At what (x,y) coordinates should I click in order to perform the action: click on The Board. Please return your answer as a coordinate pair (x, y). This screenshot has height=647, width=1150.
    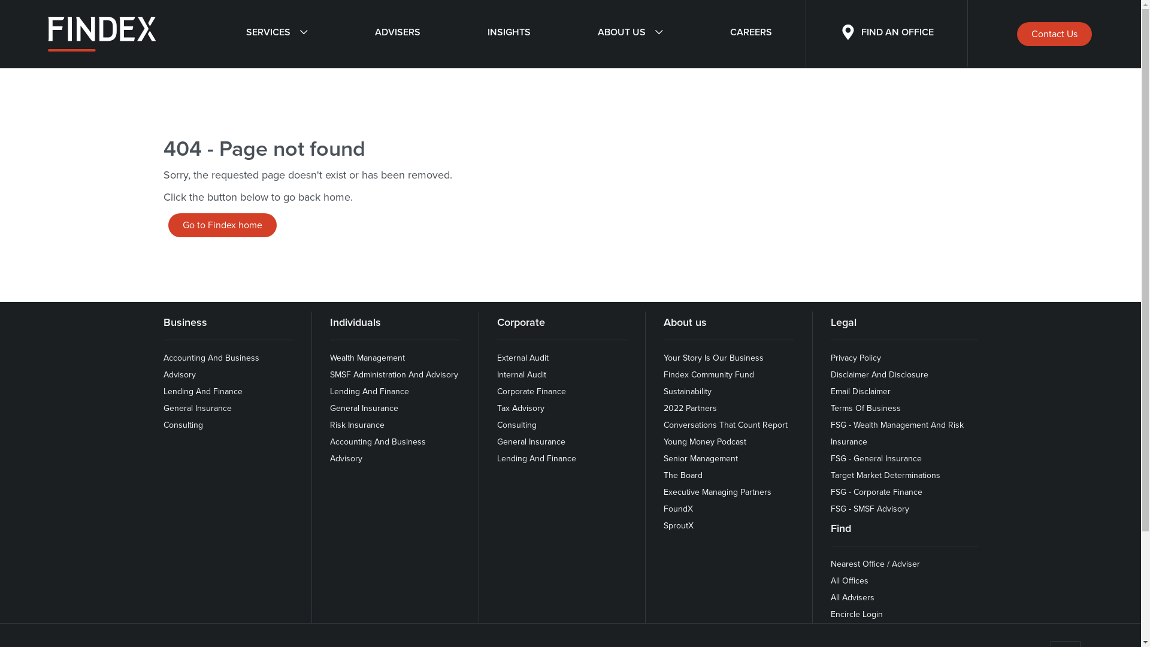
    Looking at the image, I should click on (683, 476).